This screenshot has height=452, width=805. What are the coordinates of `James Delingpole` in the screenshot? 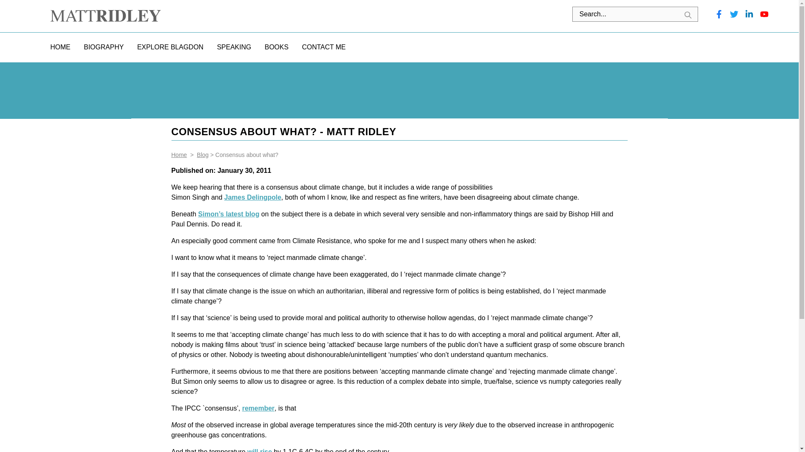 It's located at (252, 197).